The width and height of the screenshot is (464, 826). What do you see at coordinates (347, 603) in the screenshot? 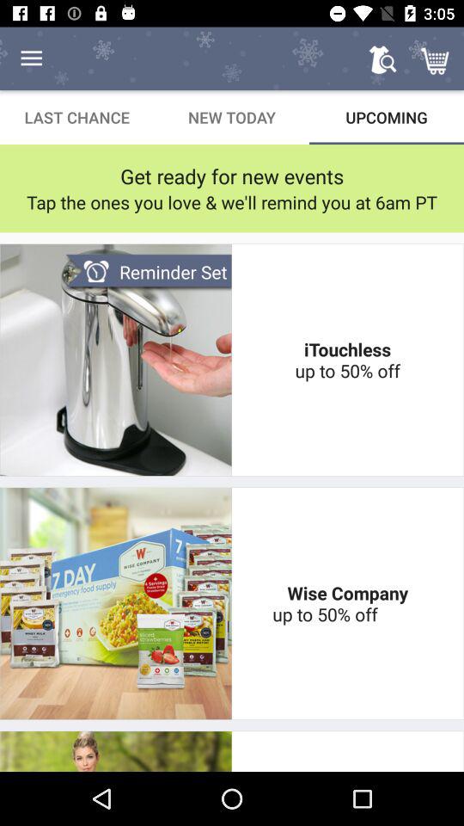
I see `launch the wise company up item` at bounding box center [347, 603].